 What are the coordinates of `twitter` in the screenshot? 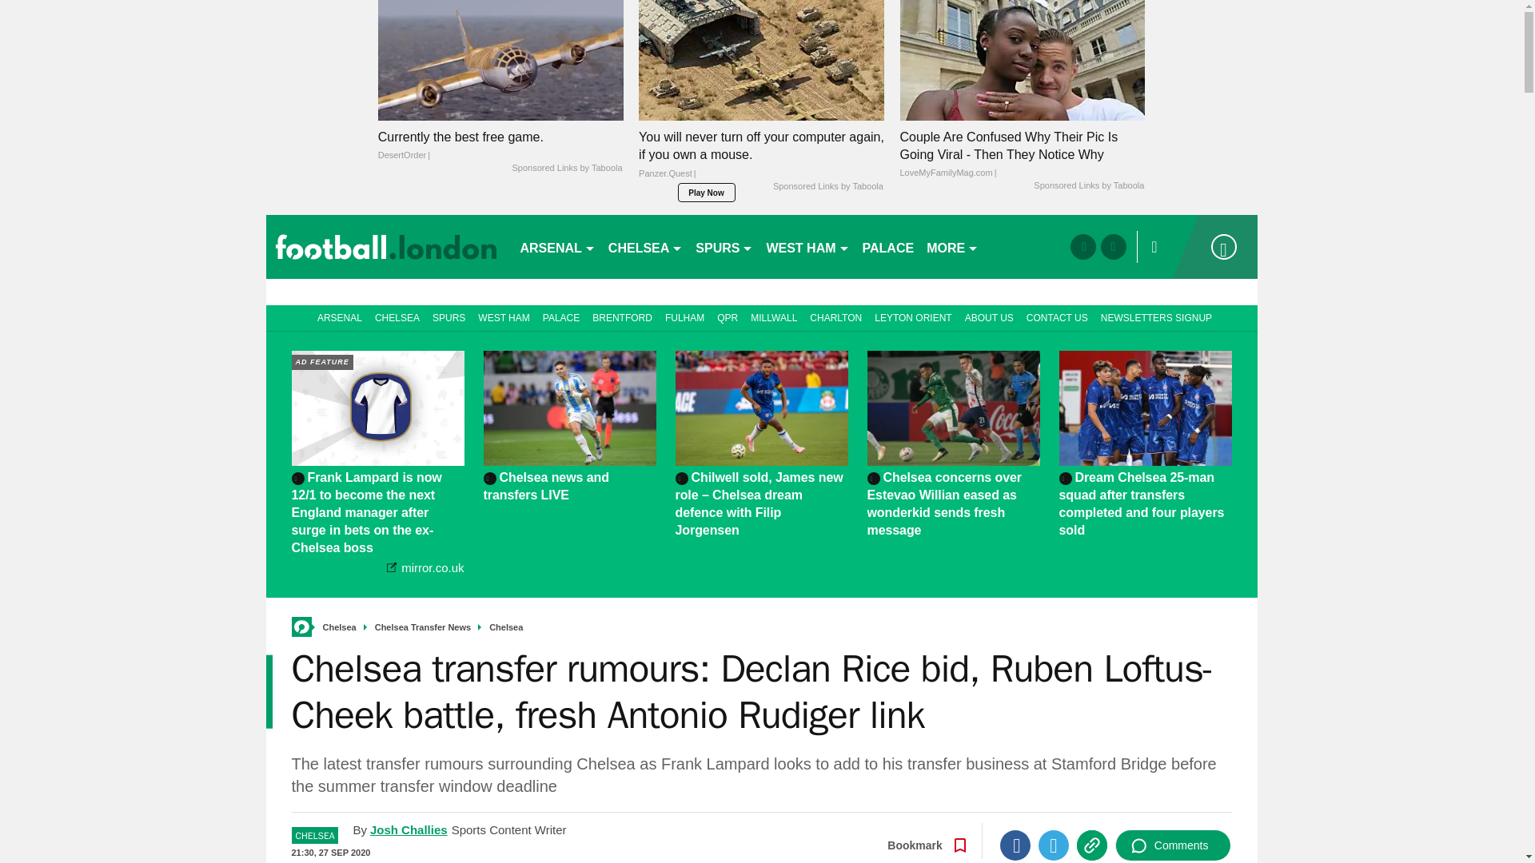 It's located at (1113, 246).